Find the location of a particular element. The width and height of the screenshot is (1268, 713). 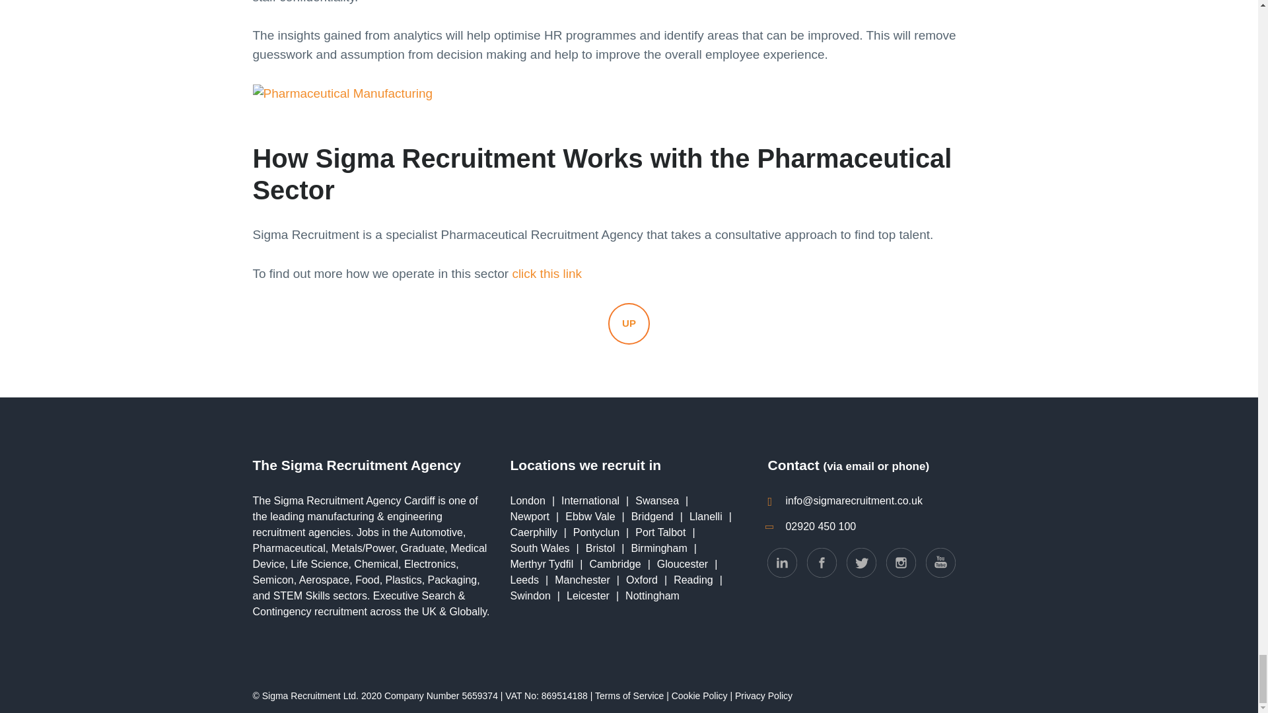

Semicon is located at coordinates (272, 580).